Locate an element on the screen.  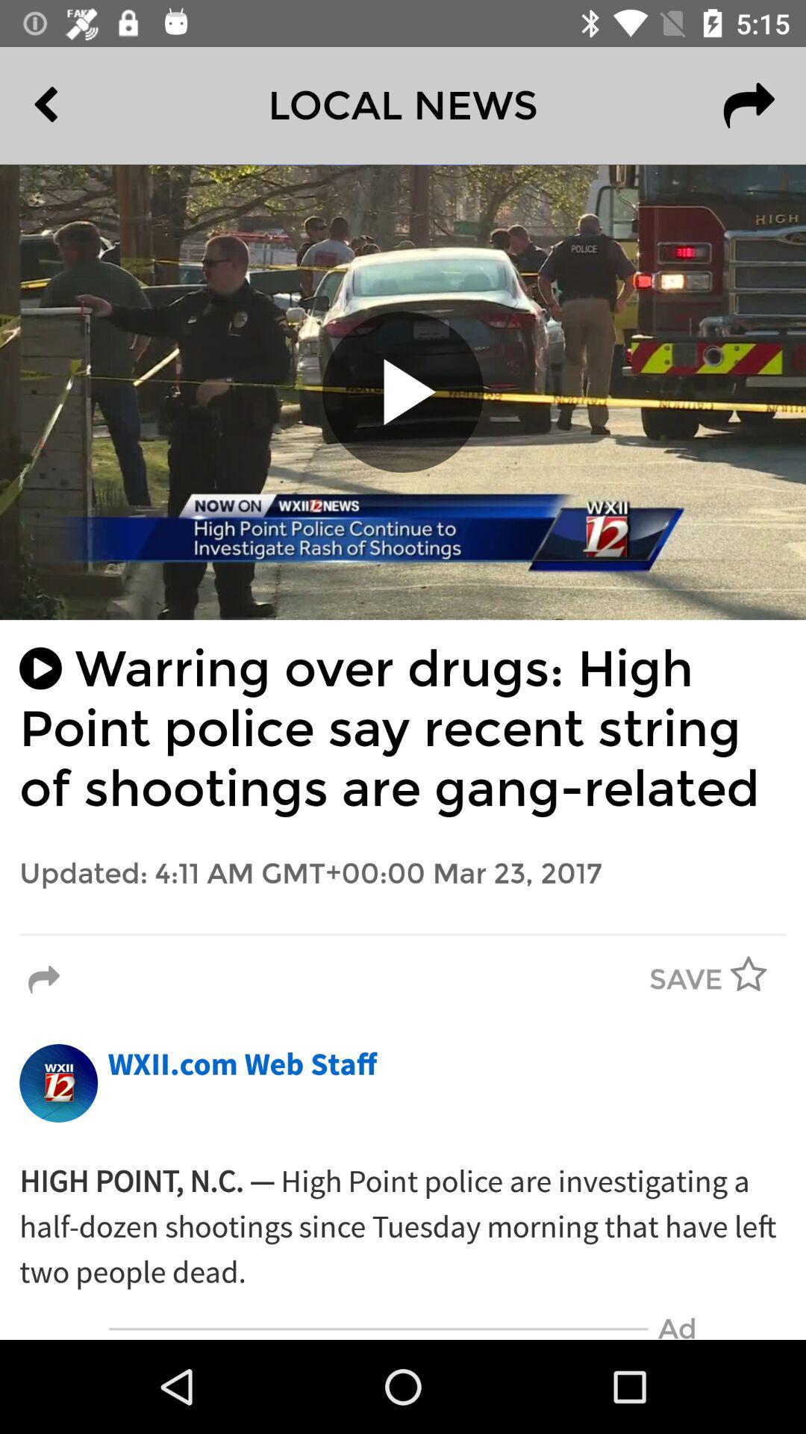
tap the item at the top right corner is located at coordinates (749, 105).